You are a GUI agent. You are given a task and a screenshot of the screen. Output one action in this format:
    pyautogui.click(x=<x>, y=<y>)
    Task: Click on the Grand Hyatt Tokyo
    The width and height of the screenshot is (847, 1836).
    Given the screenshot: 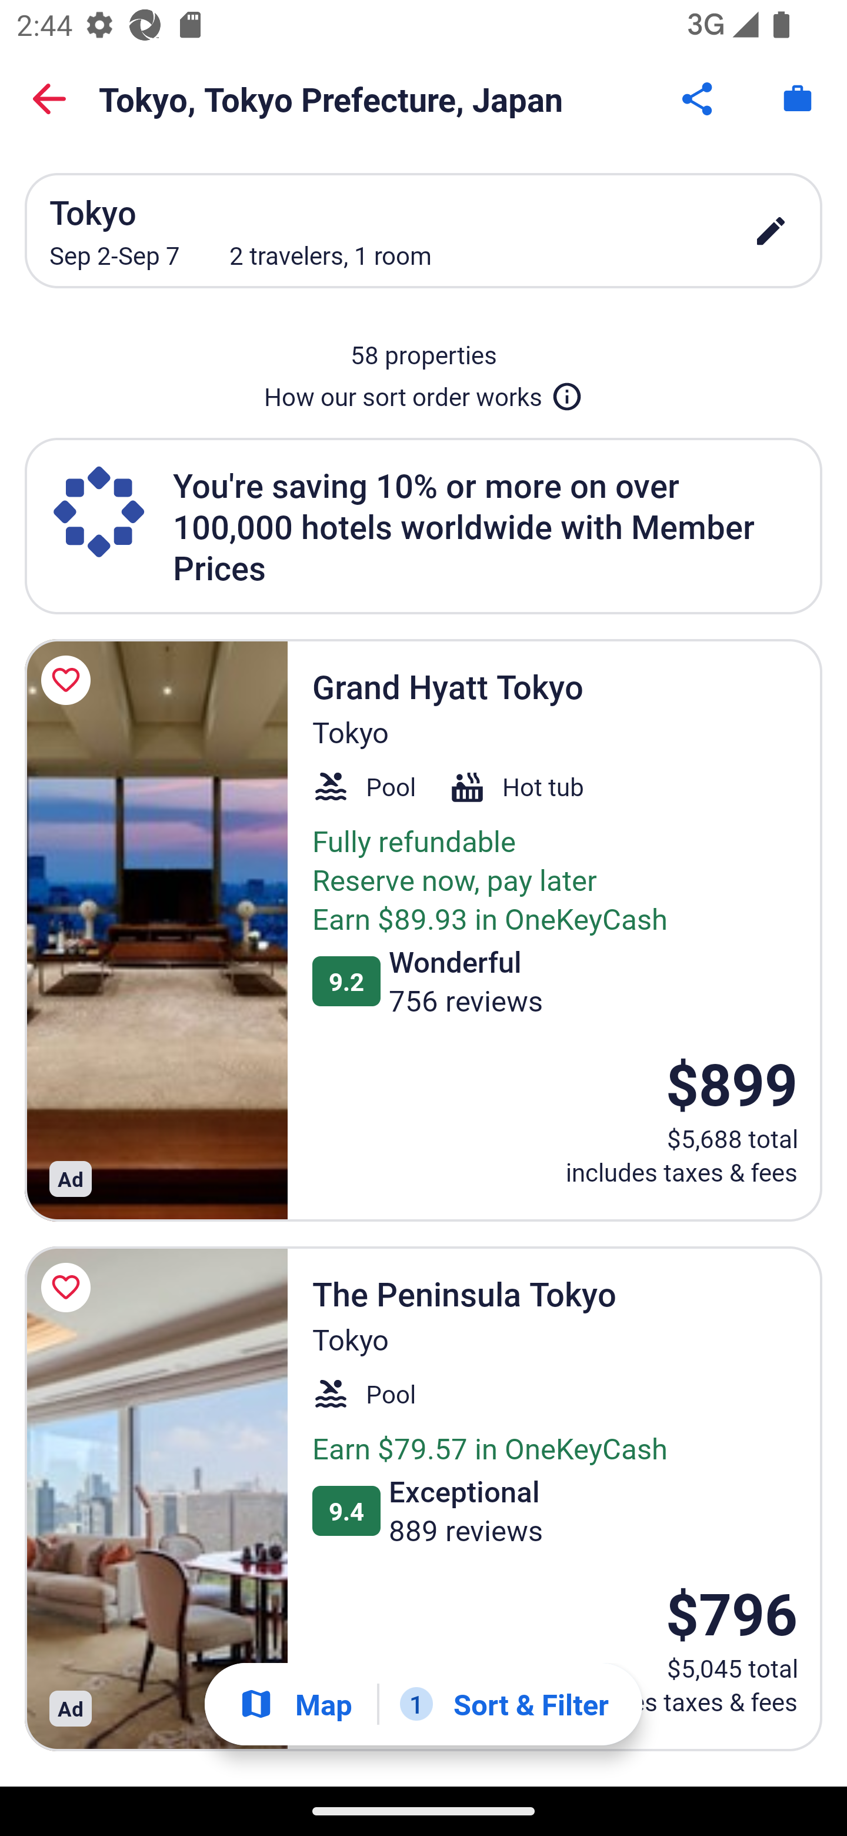 What is the action you would take?
    pyautogui.click(x=156, y=930)
    